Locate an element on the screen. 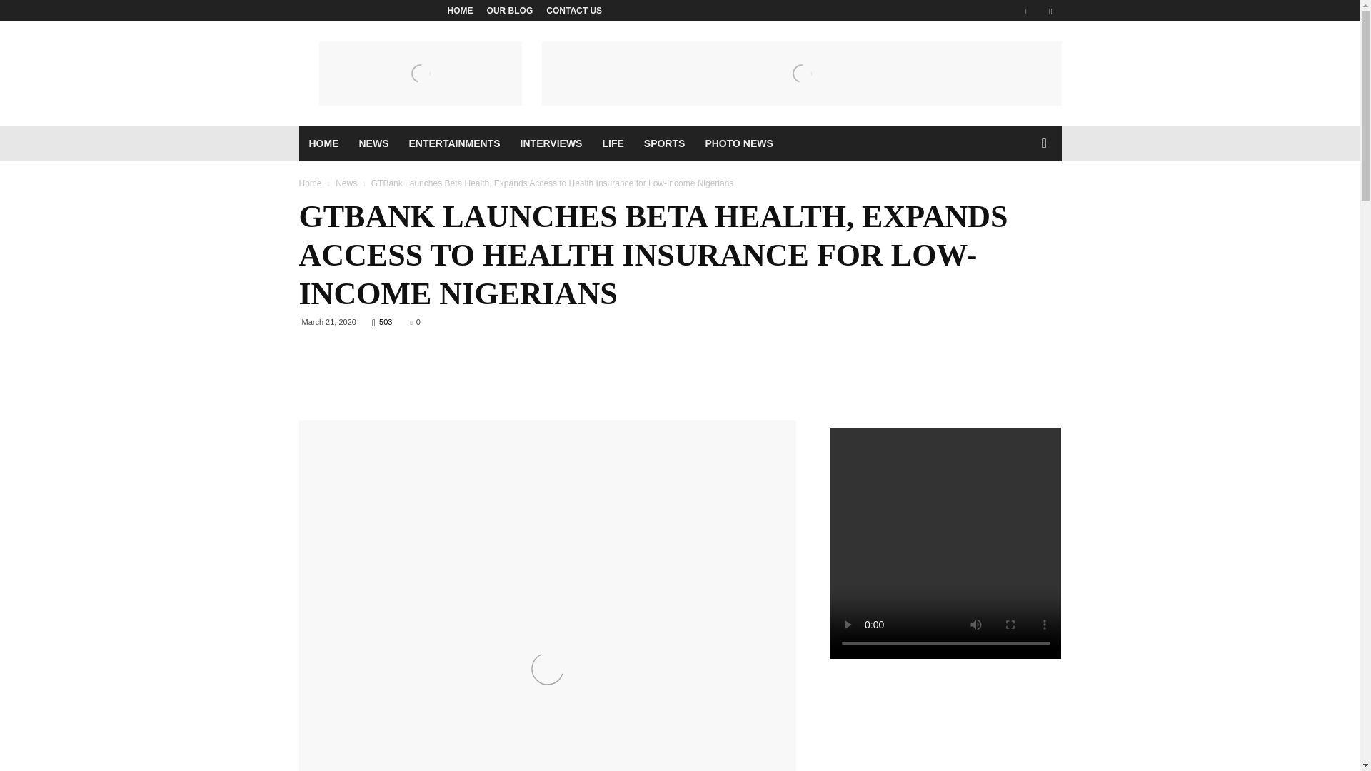  Home is located at coordinates (310, 183).